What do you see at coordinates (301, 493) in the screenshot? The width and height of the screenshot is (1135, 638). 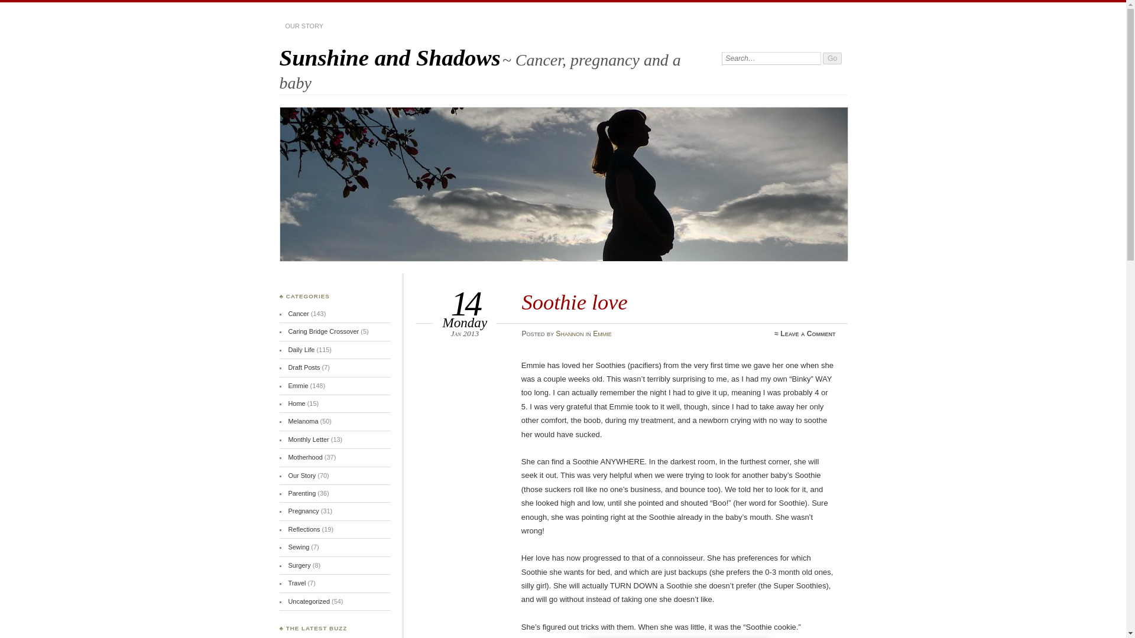 I see `Parenting` at bounding box center [301, 493].